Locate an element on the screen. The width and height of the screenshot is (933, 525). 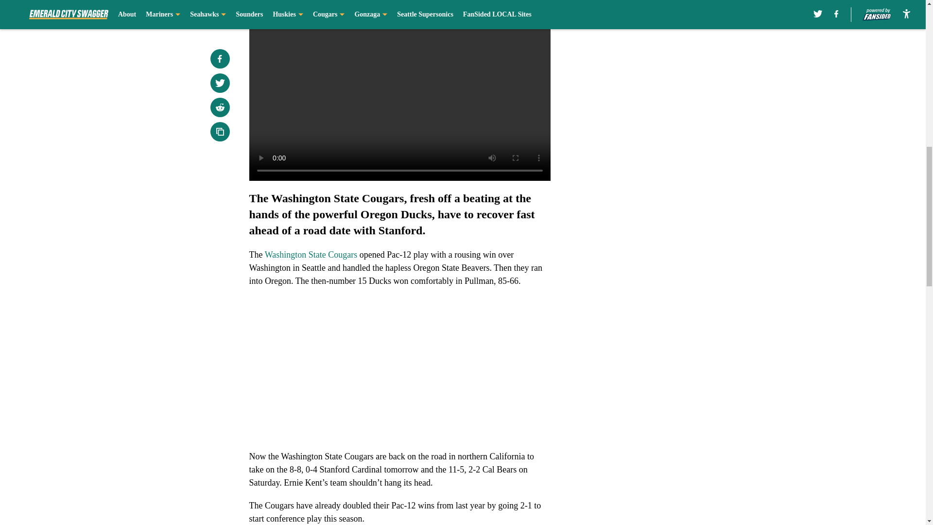
3rd party ad content is located at coordinates (672, 213).